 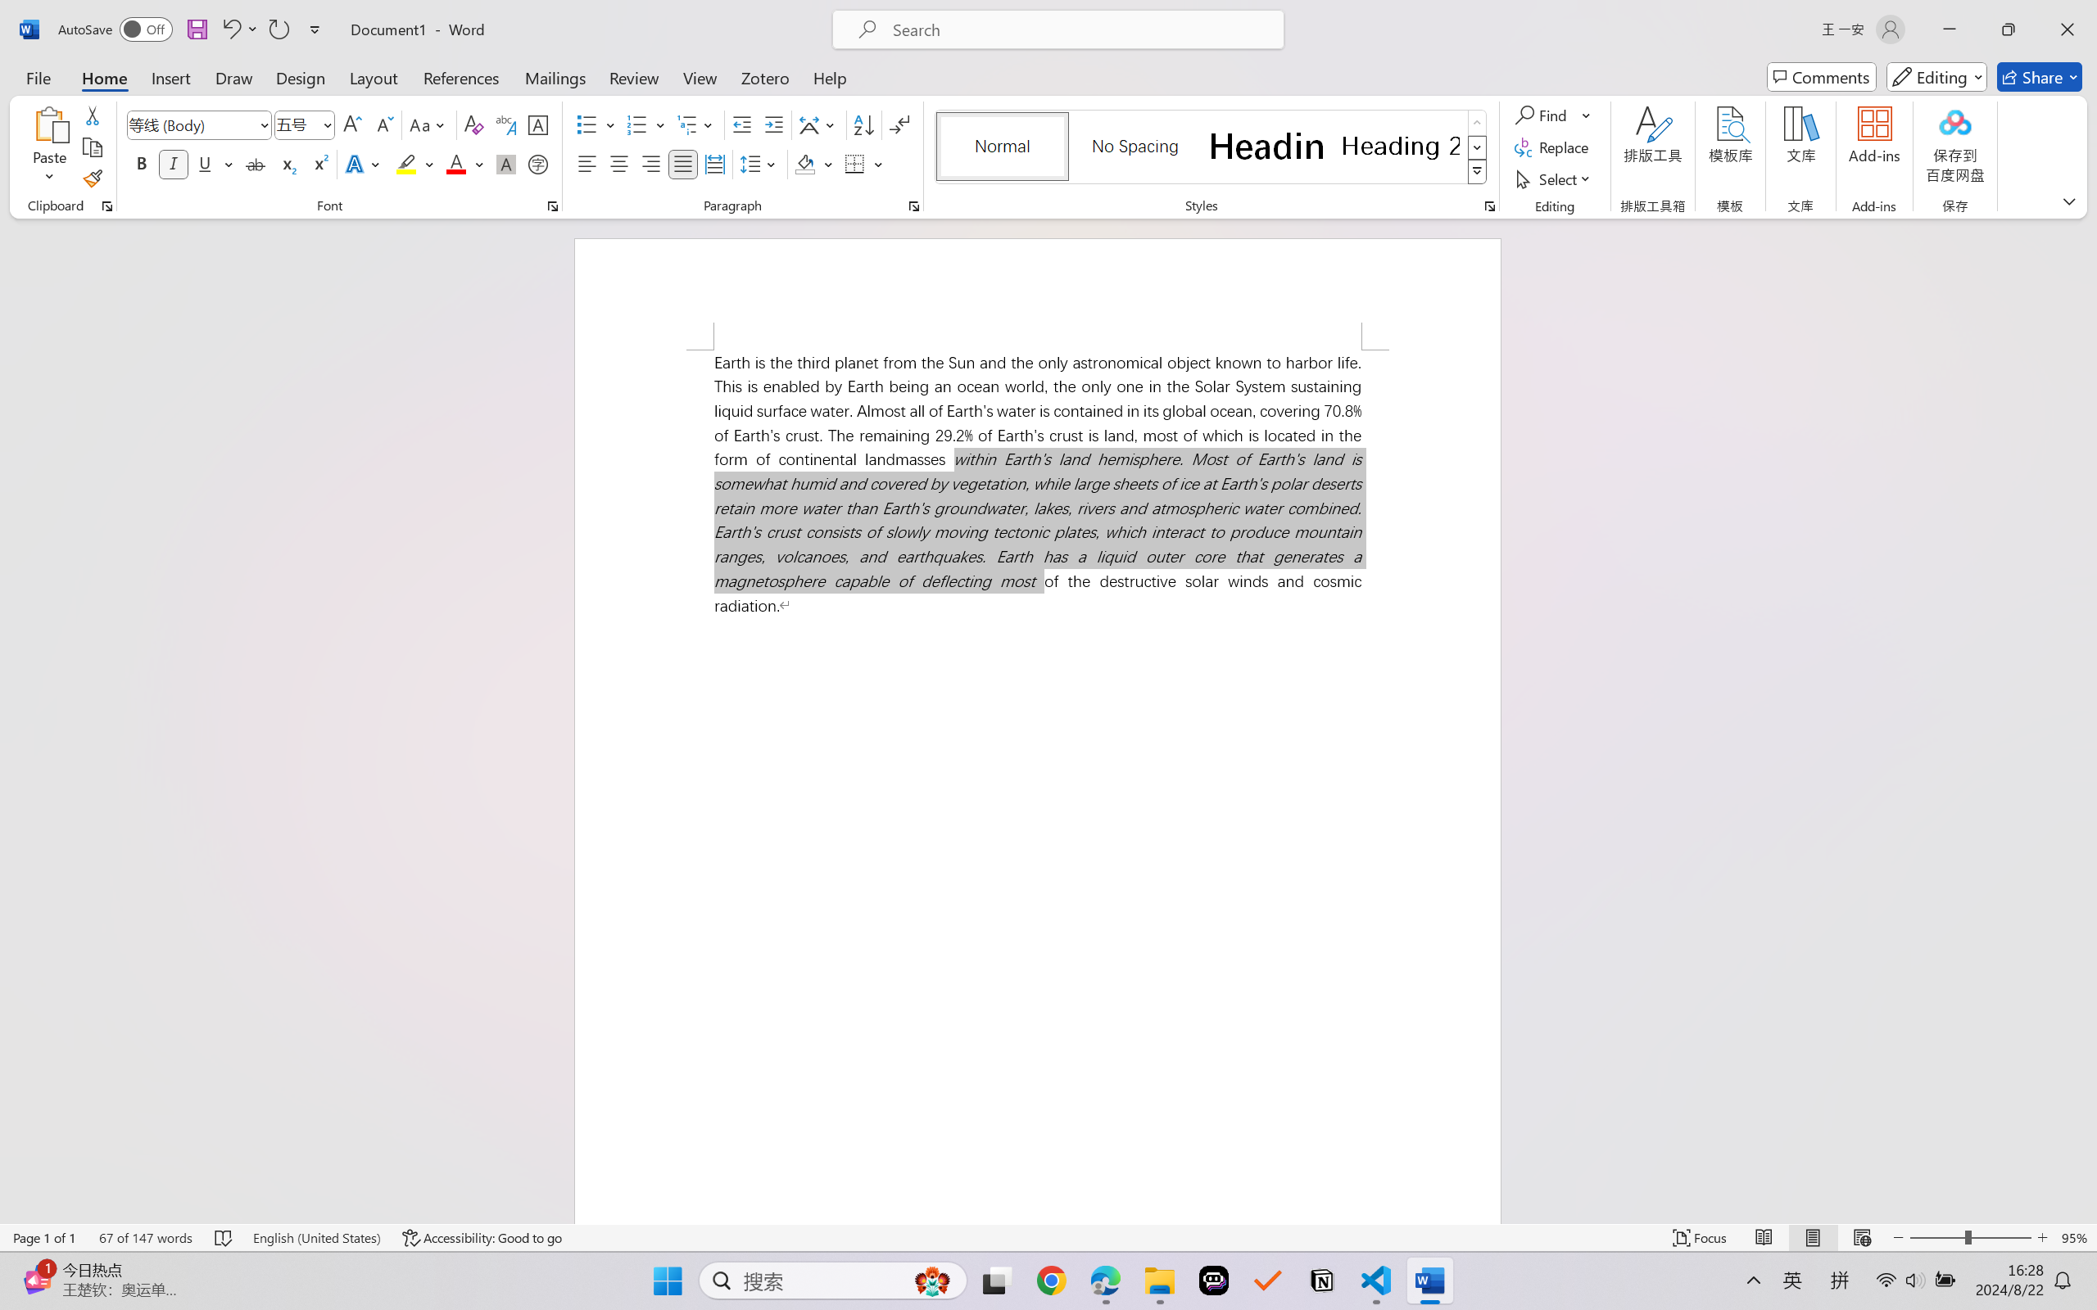 What do you see at coordinates (129, 94) in the screenshot?
I see `From Beginning...` at bounding box center [129, 94].